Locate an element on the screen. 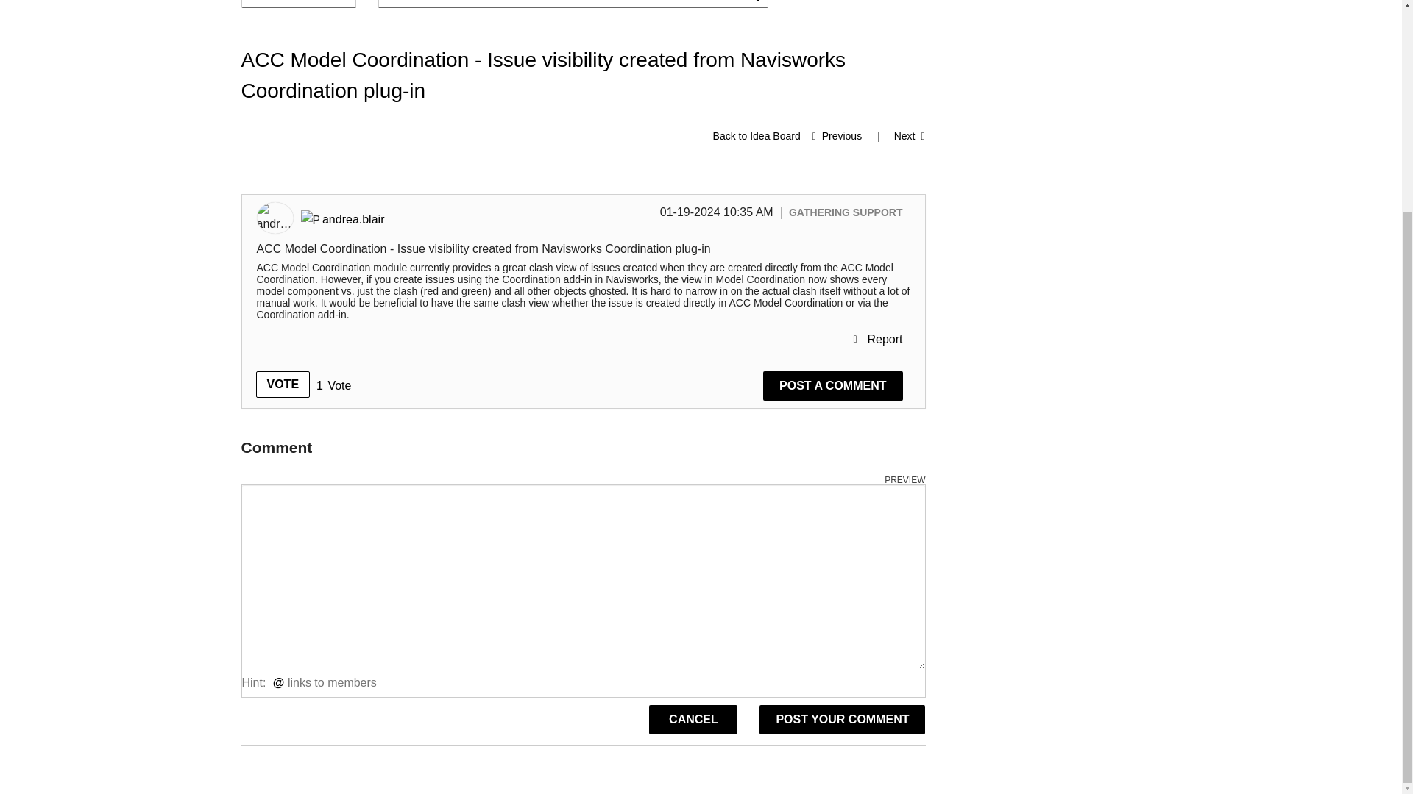 The height and width of the screenshot is (794, 1413). Cancel is located at coordinates (693, 720).